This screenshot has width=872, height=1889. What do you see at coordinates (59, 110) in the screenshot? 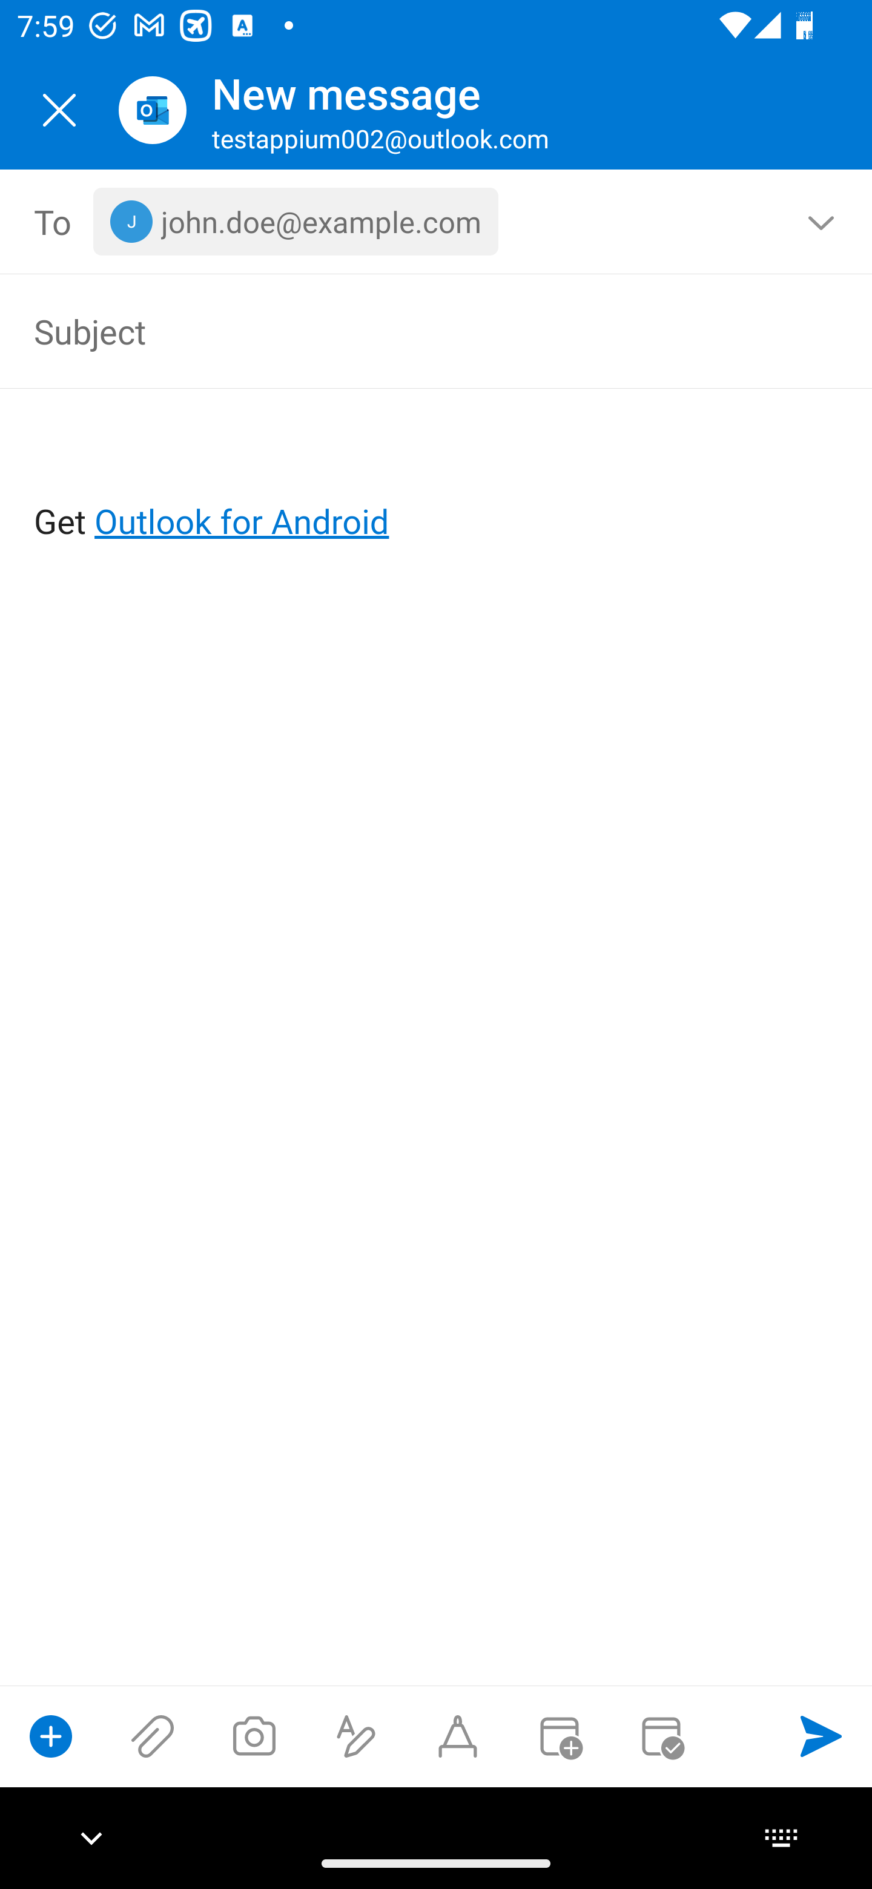
I see `Close` at bounding box center [59, 110].